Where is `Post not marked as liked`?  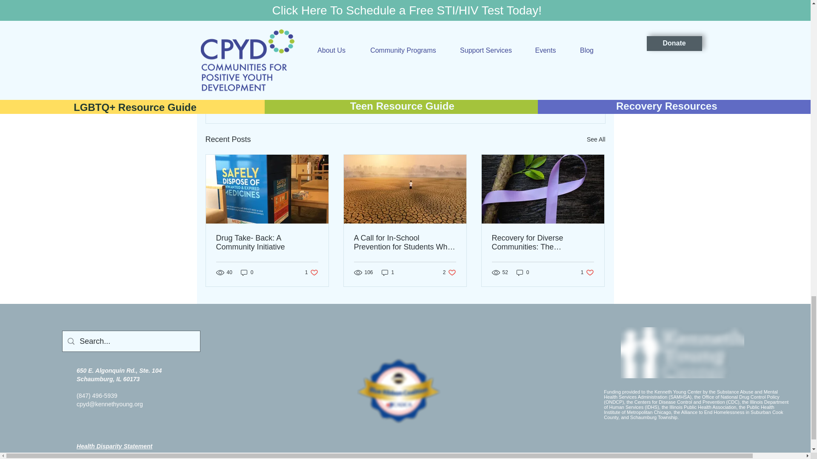
Post not marked as liked is located at coordinates (558, 93).